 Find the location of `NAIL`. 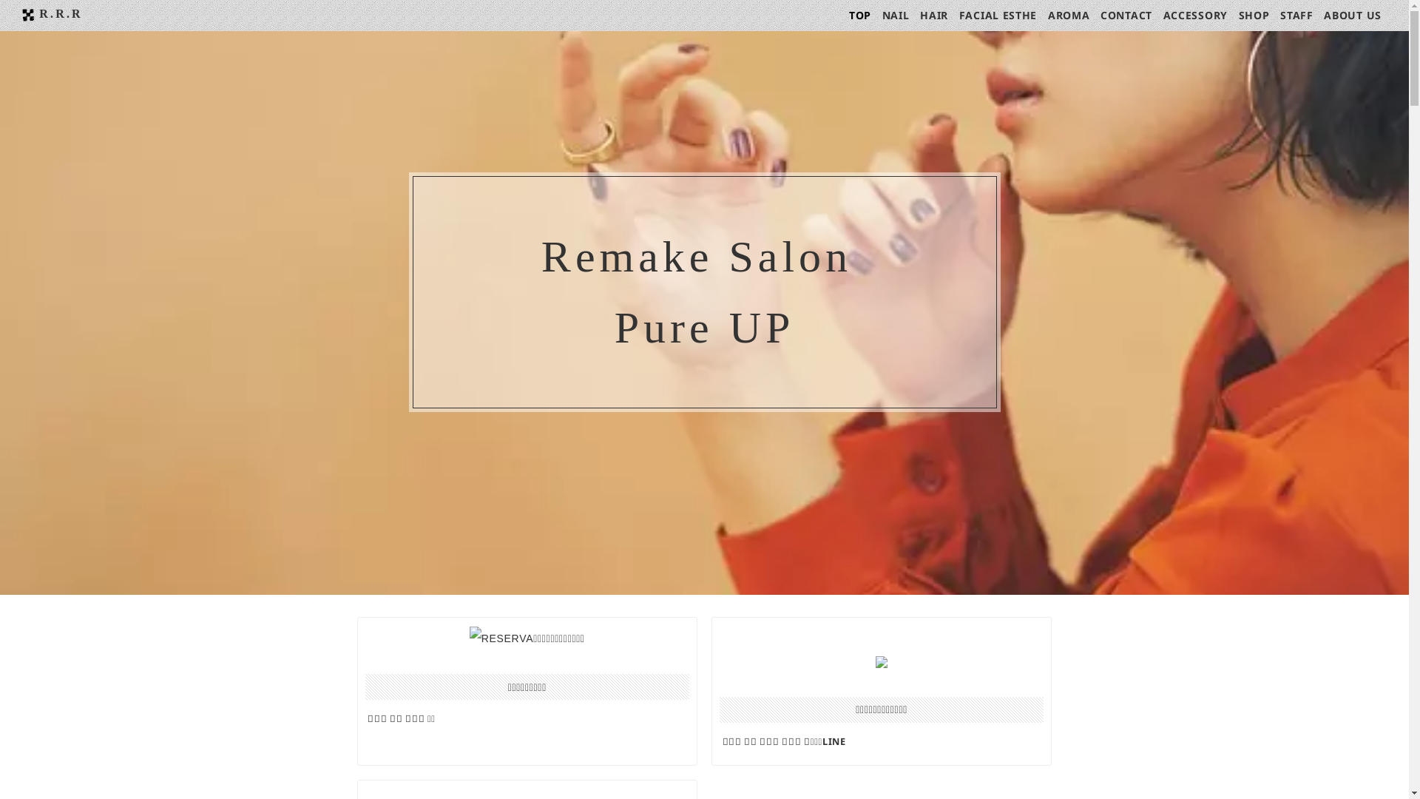

NAIL is located at coordinates (896, 16).